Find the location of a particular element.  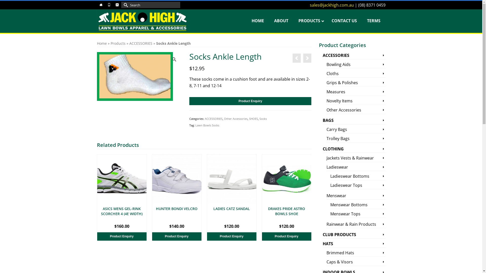

CLOTHING is located at coordinates (354, 149).